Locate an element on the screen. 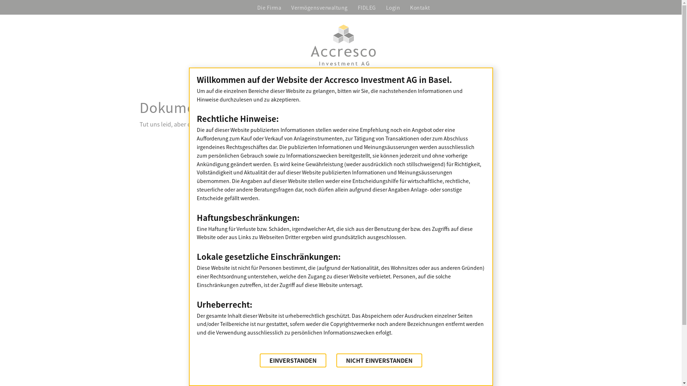 The height and width of the screenshot is (386, 687). Login is located at coordinates (393, 7).